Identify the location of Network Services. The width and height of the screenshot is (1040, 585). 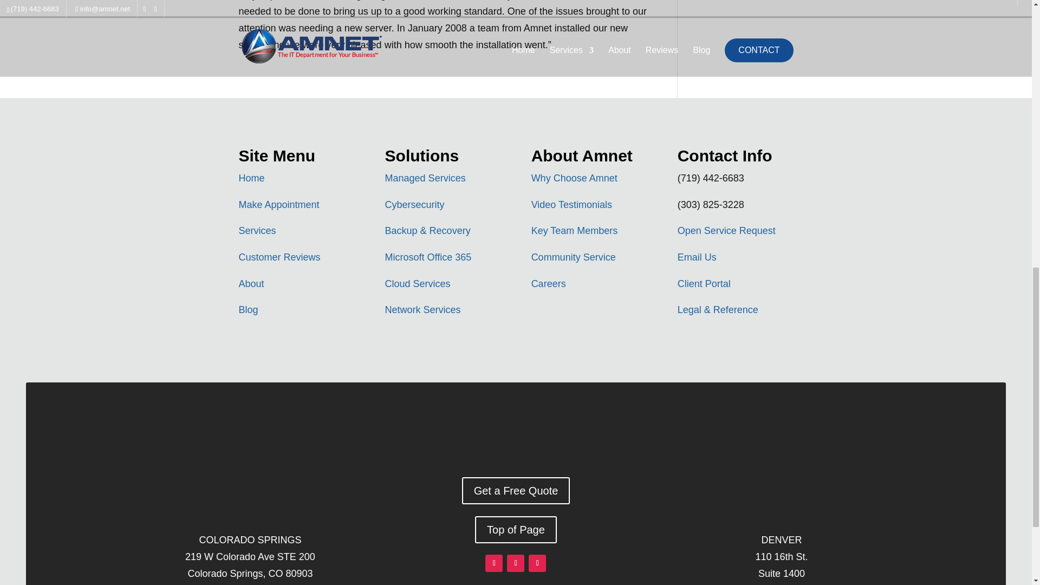
(422, 310).